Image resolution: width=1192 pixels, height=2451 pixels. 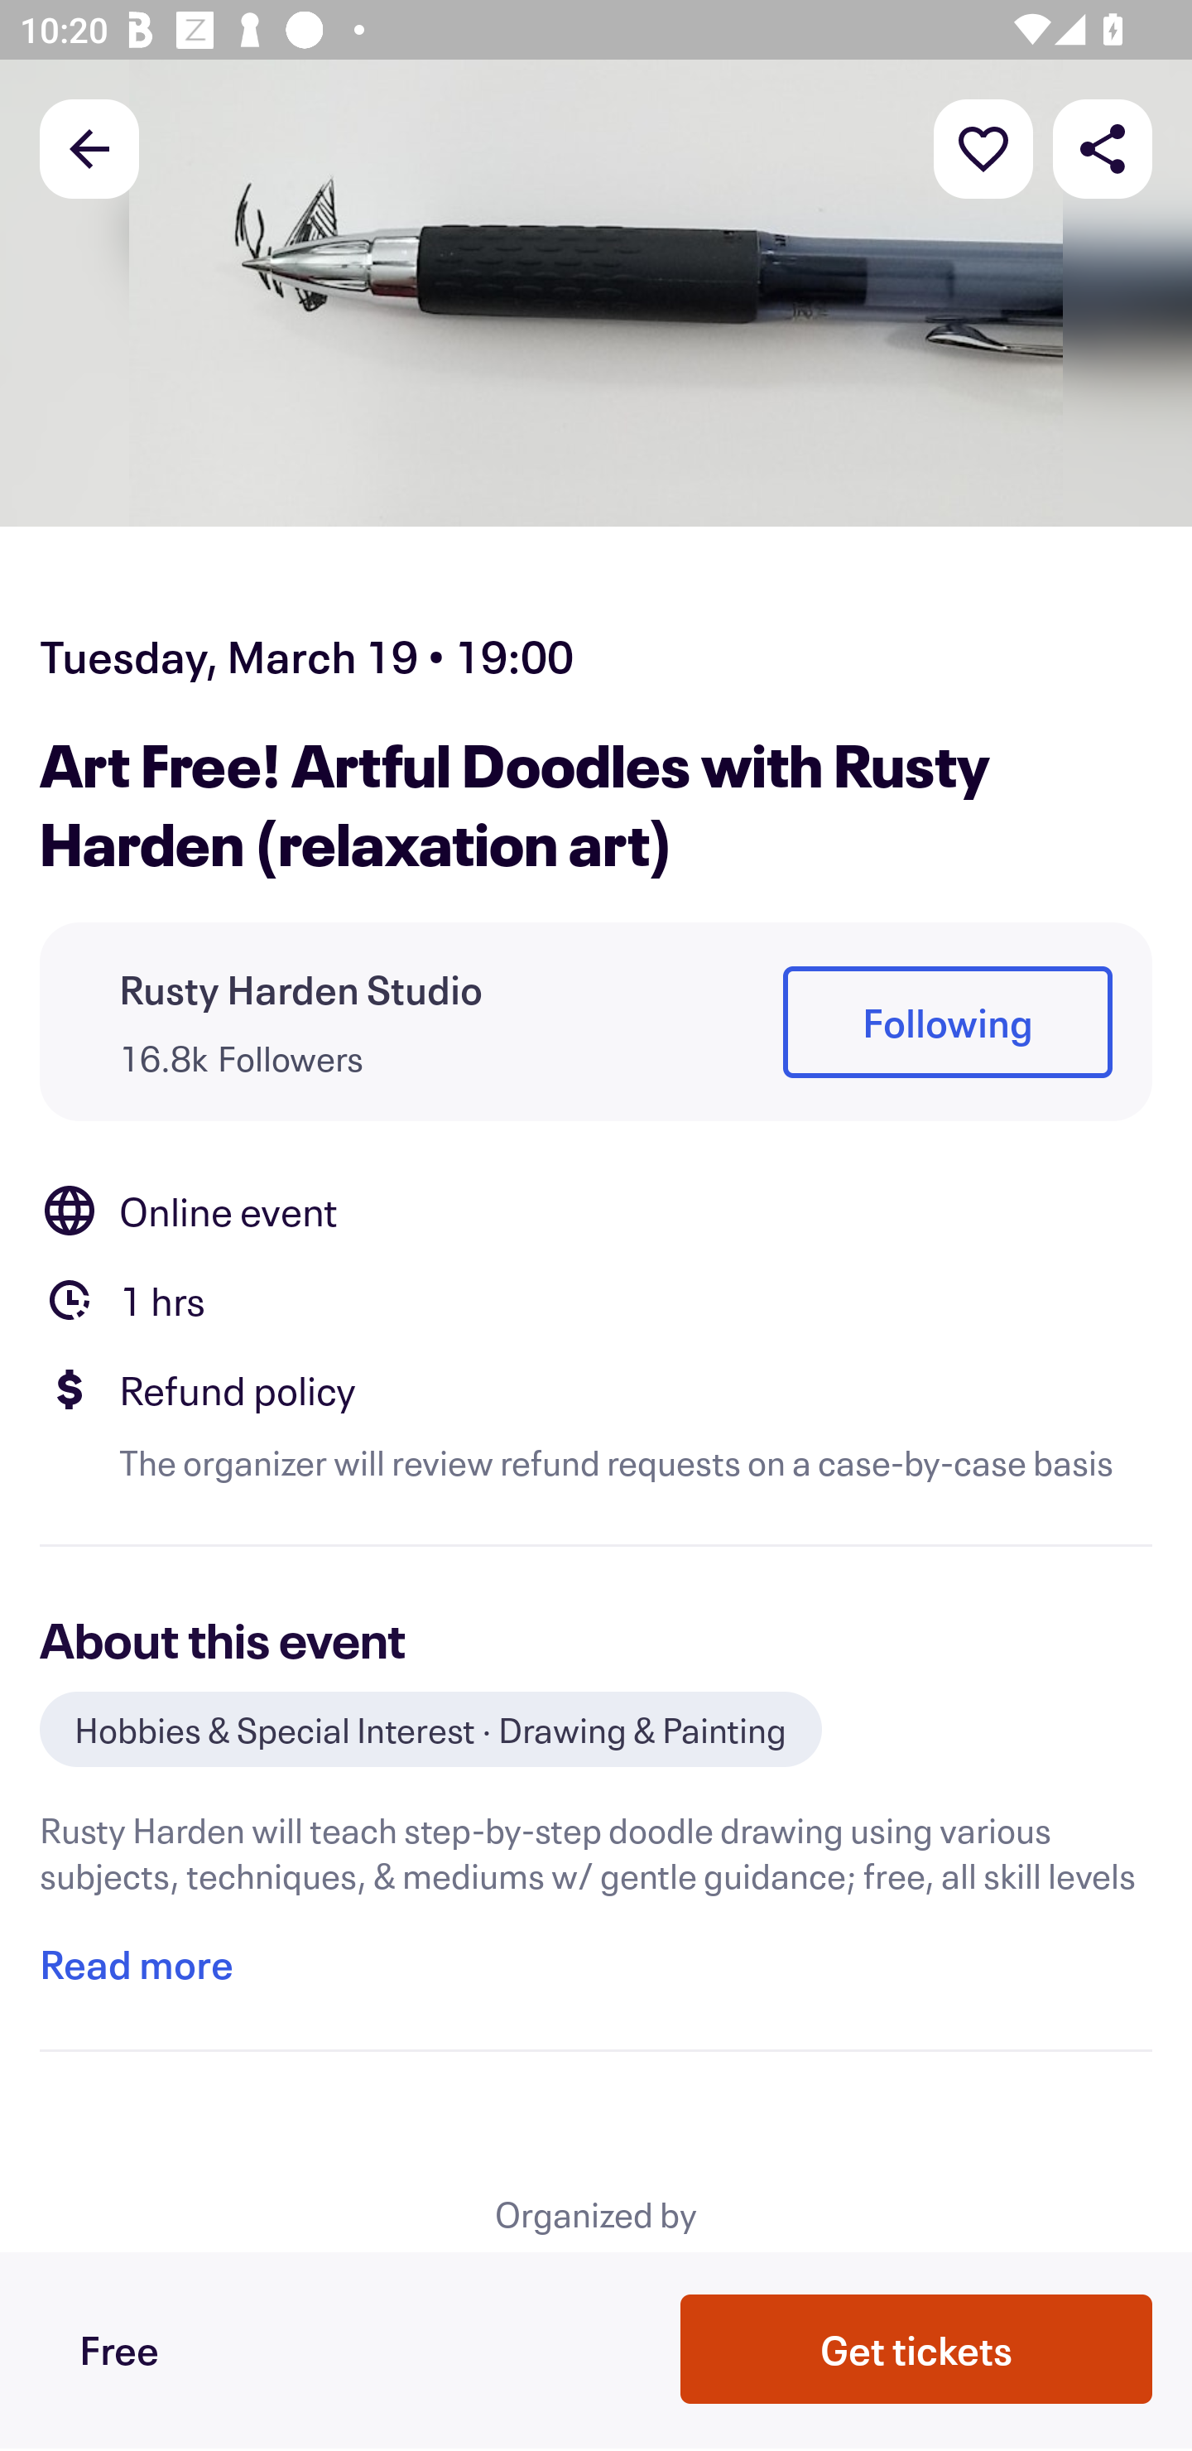 I want to click on Rusty Harden Studio, so click(x=301, y=989).